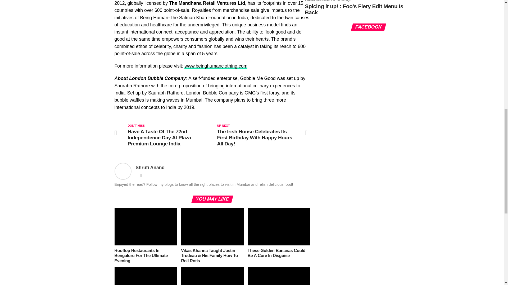 The width and height of the screenshot is (508, 285). Describe the element at coordinates (216, 66) in the screenshot. I see `www.beinghumanclothing.com` at that location.